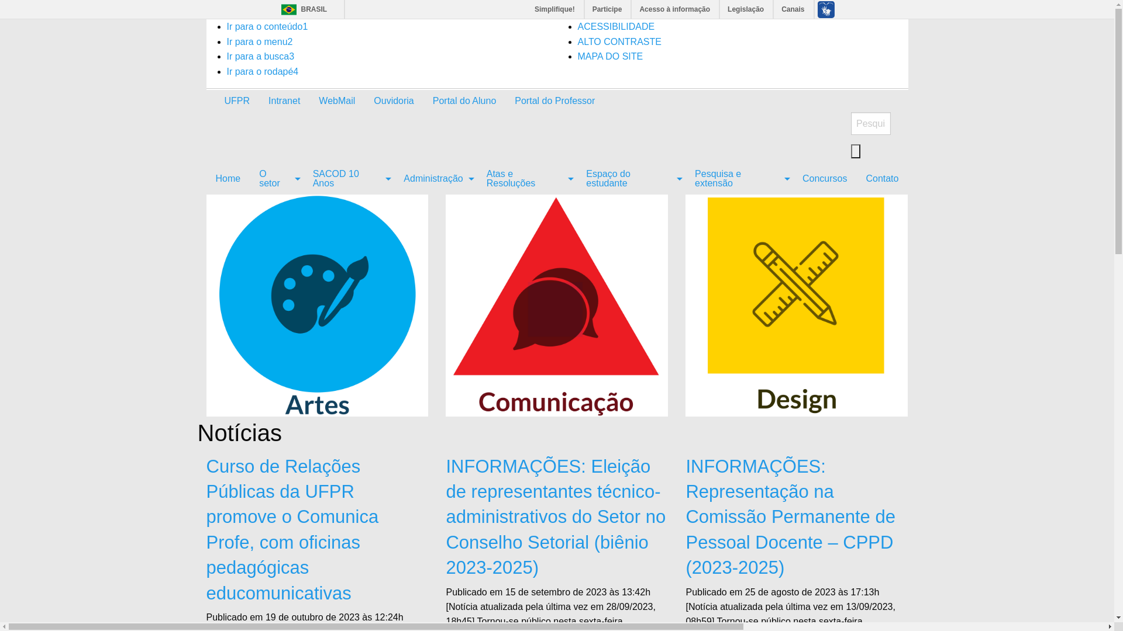 This screenshot has width=1123, height=631. What do you see at coordinates (616, 27) in the screenshot?
I see `ACESSIBILIDADE` at bounding box center [616, 27].